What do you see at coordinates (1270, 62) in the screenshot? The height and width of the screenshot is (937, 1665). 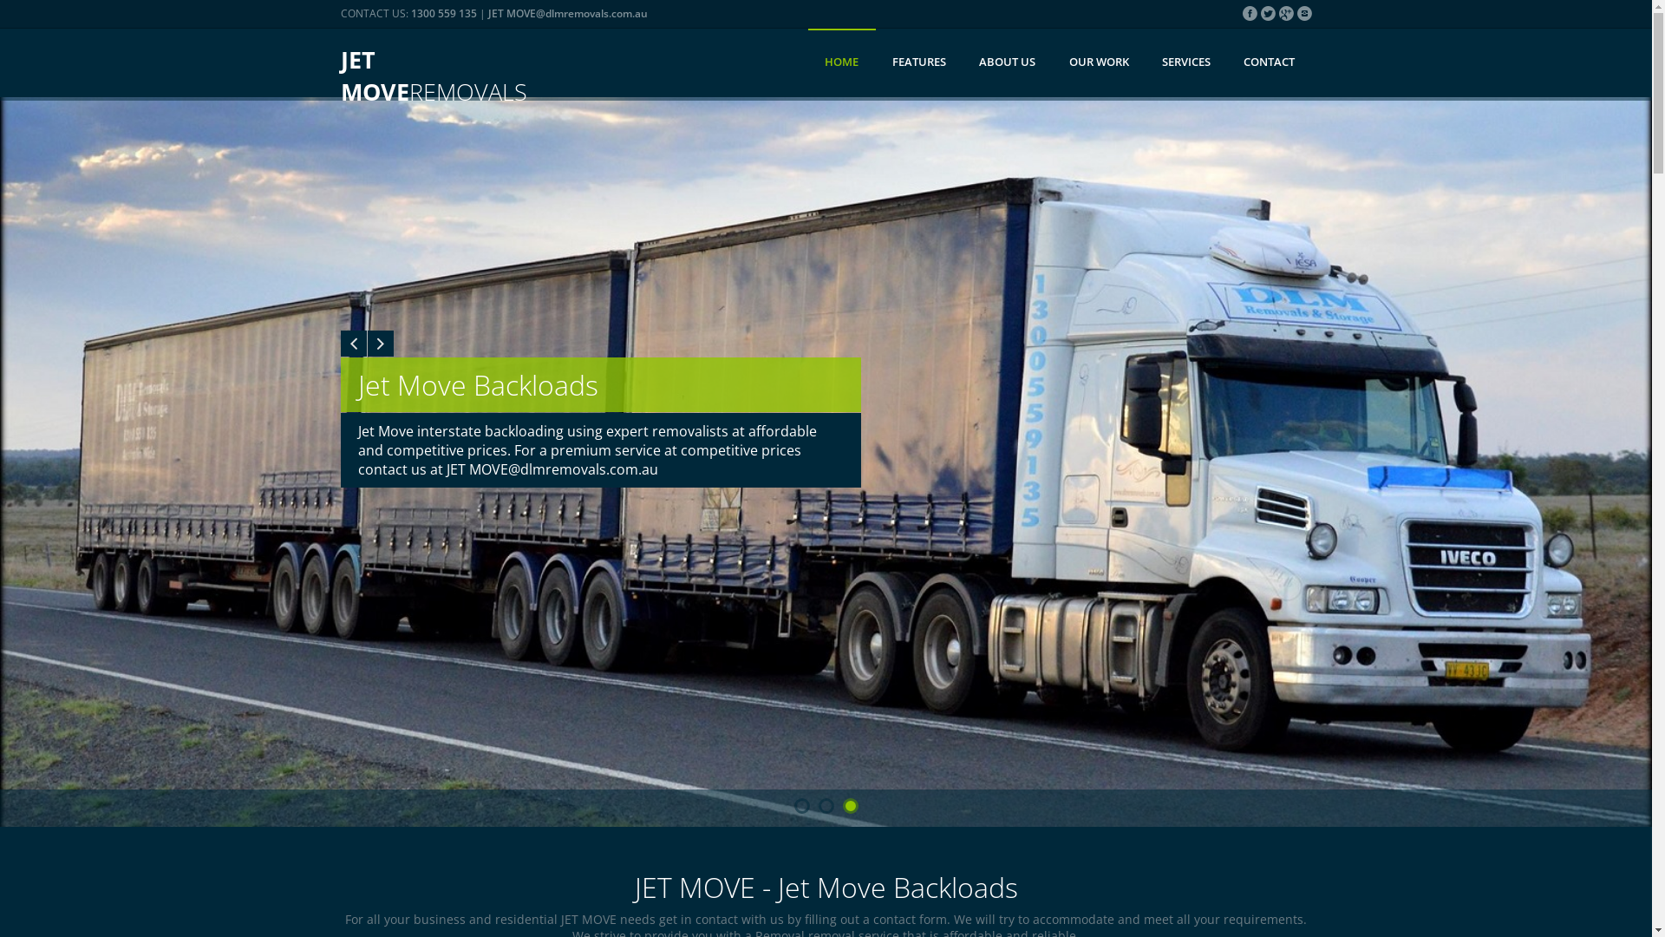 I see `CONTACT` at bounding box center [1270, 62].